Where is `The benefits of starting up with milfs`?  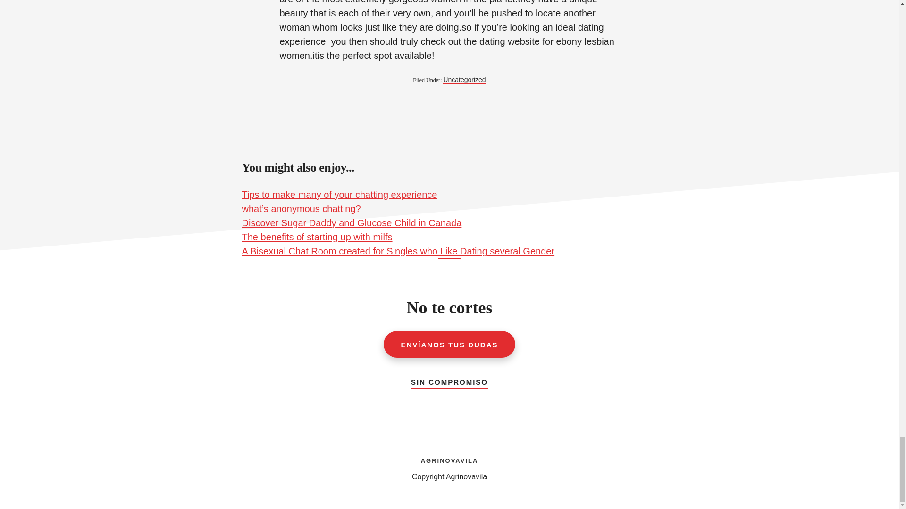 The benefits of starting up with milfs is located at coordinates (317, 237).